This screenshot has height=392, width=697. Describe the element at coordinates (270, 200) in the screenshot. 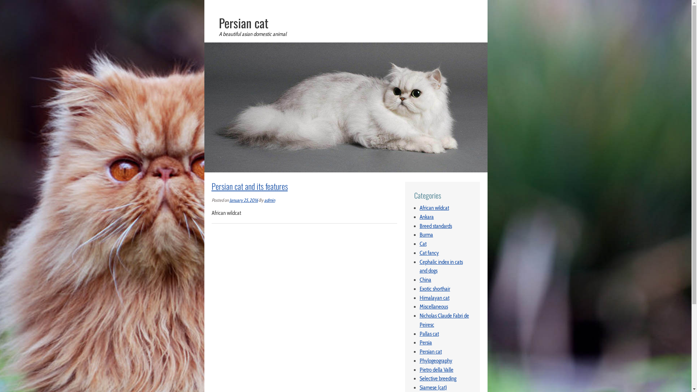

I see `admin` at that location.